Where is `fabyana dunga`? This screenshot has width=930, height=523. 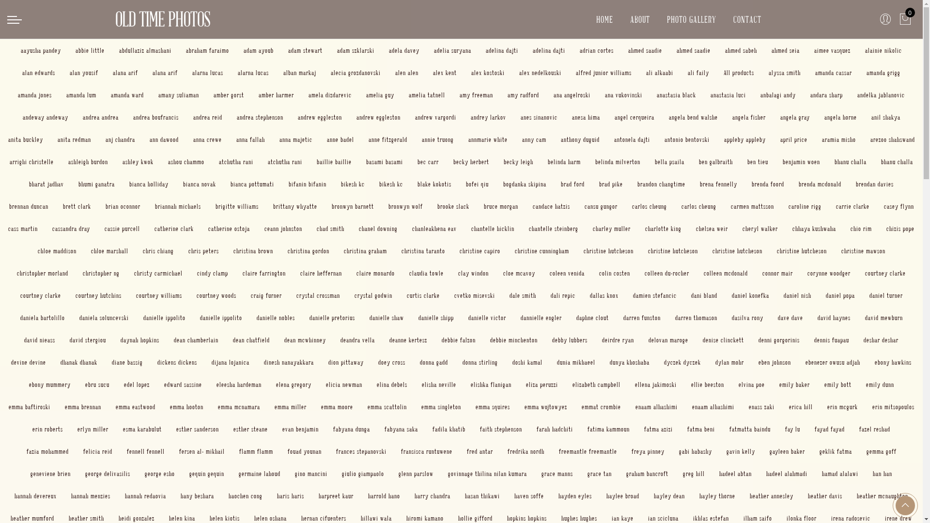 fabyana dunga is located at coordinates (352, 429).